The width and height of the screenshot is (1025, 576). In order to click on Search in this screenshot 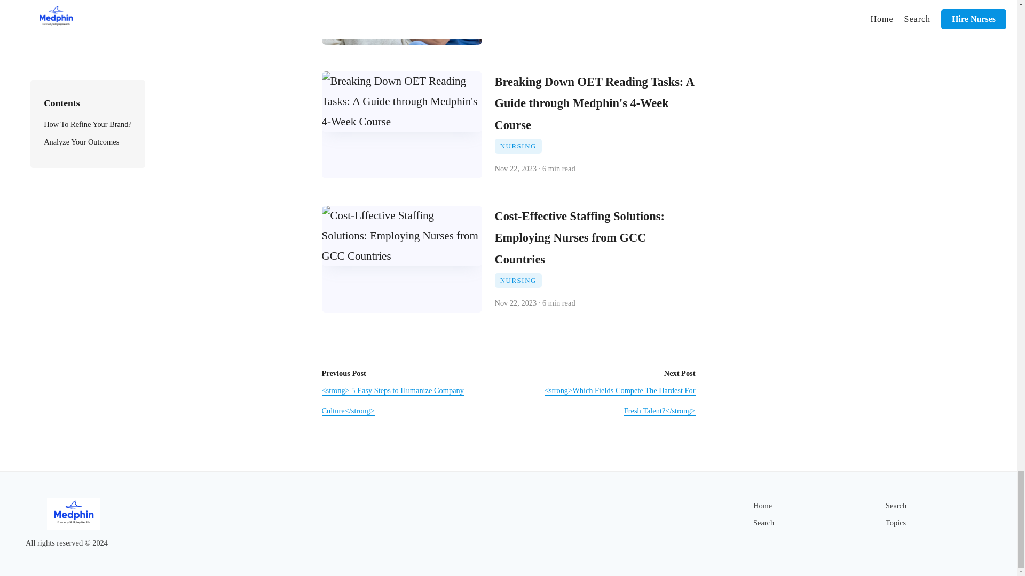, I will do `click(763, 523)`.